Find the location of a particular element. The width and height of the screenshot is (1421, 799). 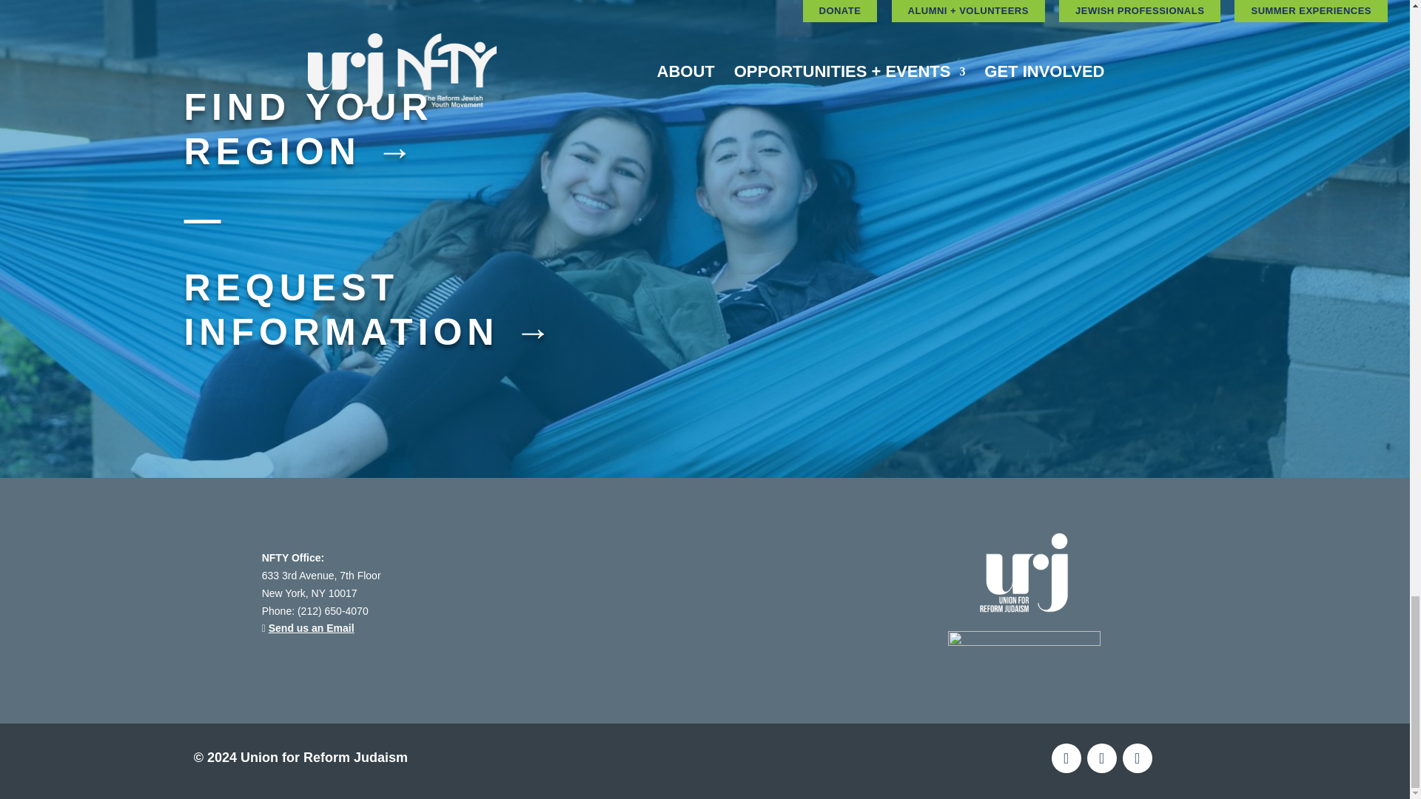

FIND YOUR is located at coordinates (308, 114).